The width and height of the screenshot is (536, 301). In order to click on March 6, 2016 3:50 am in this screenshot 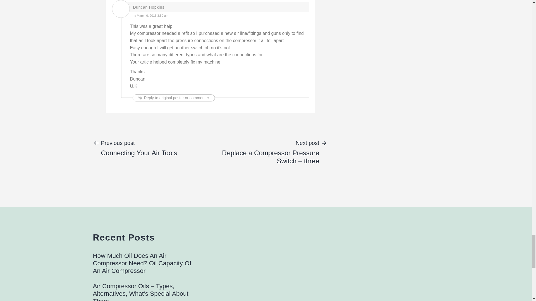, I will do `click(139, 147)`.